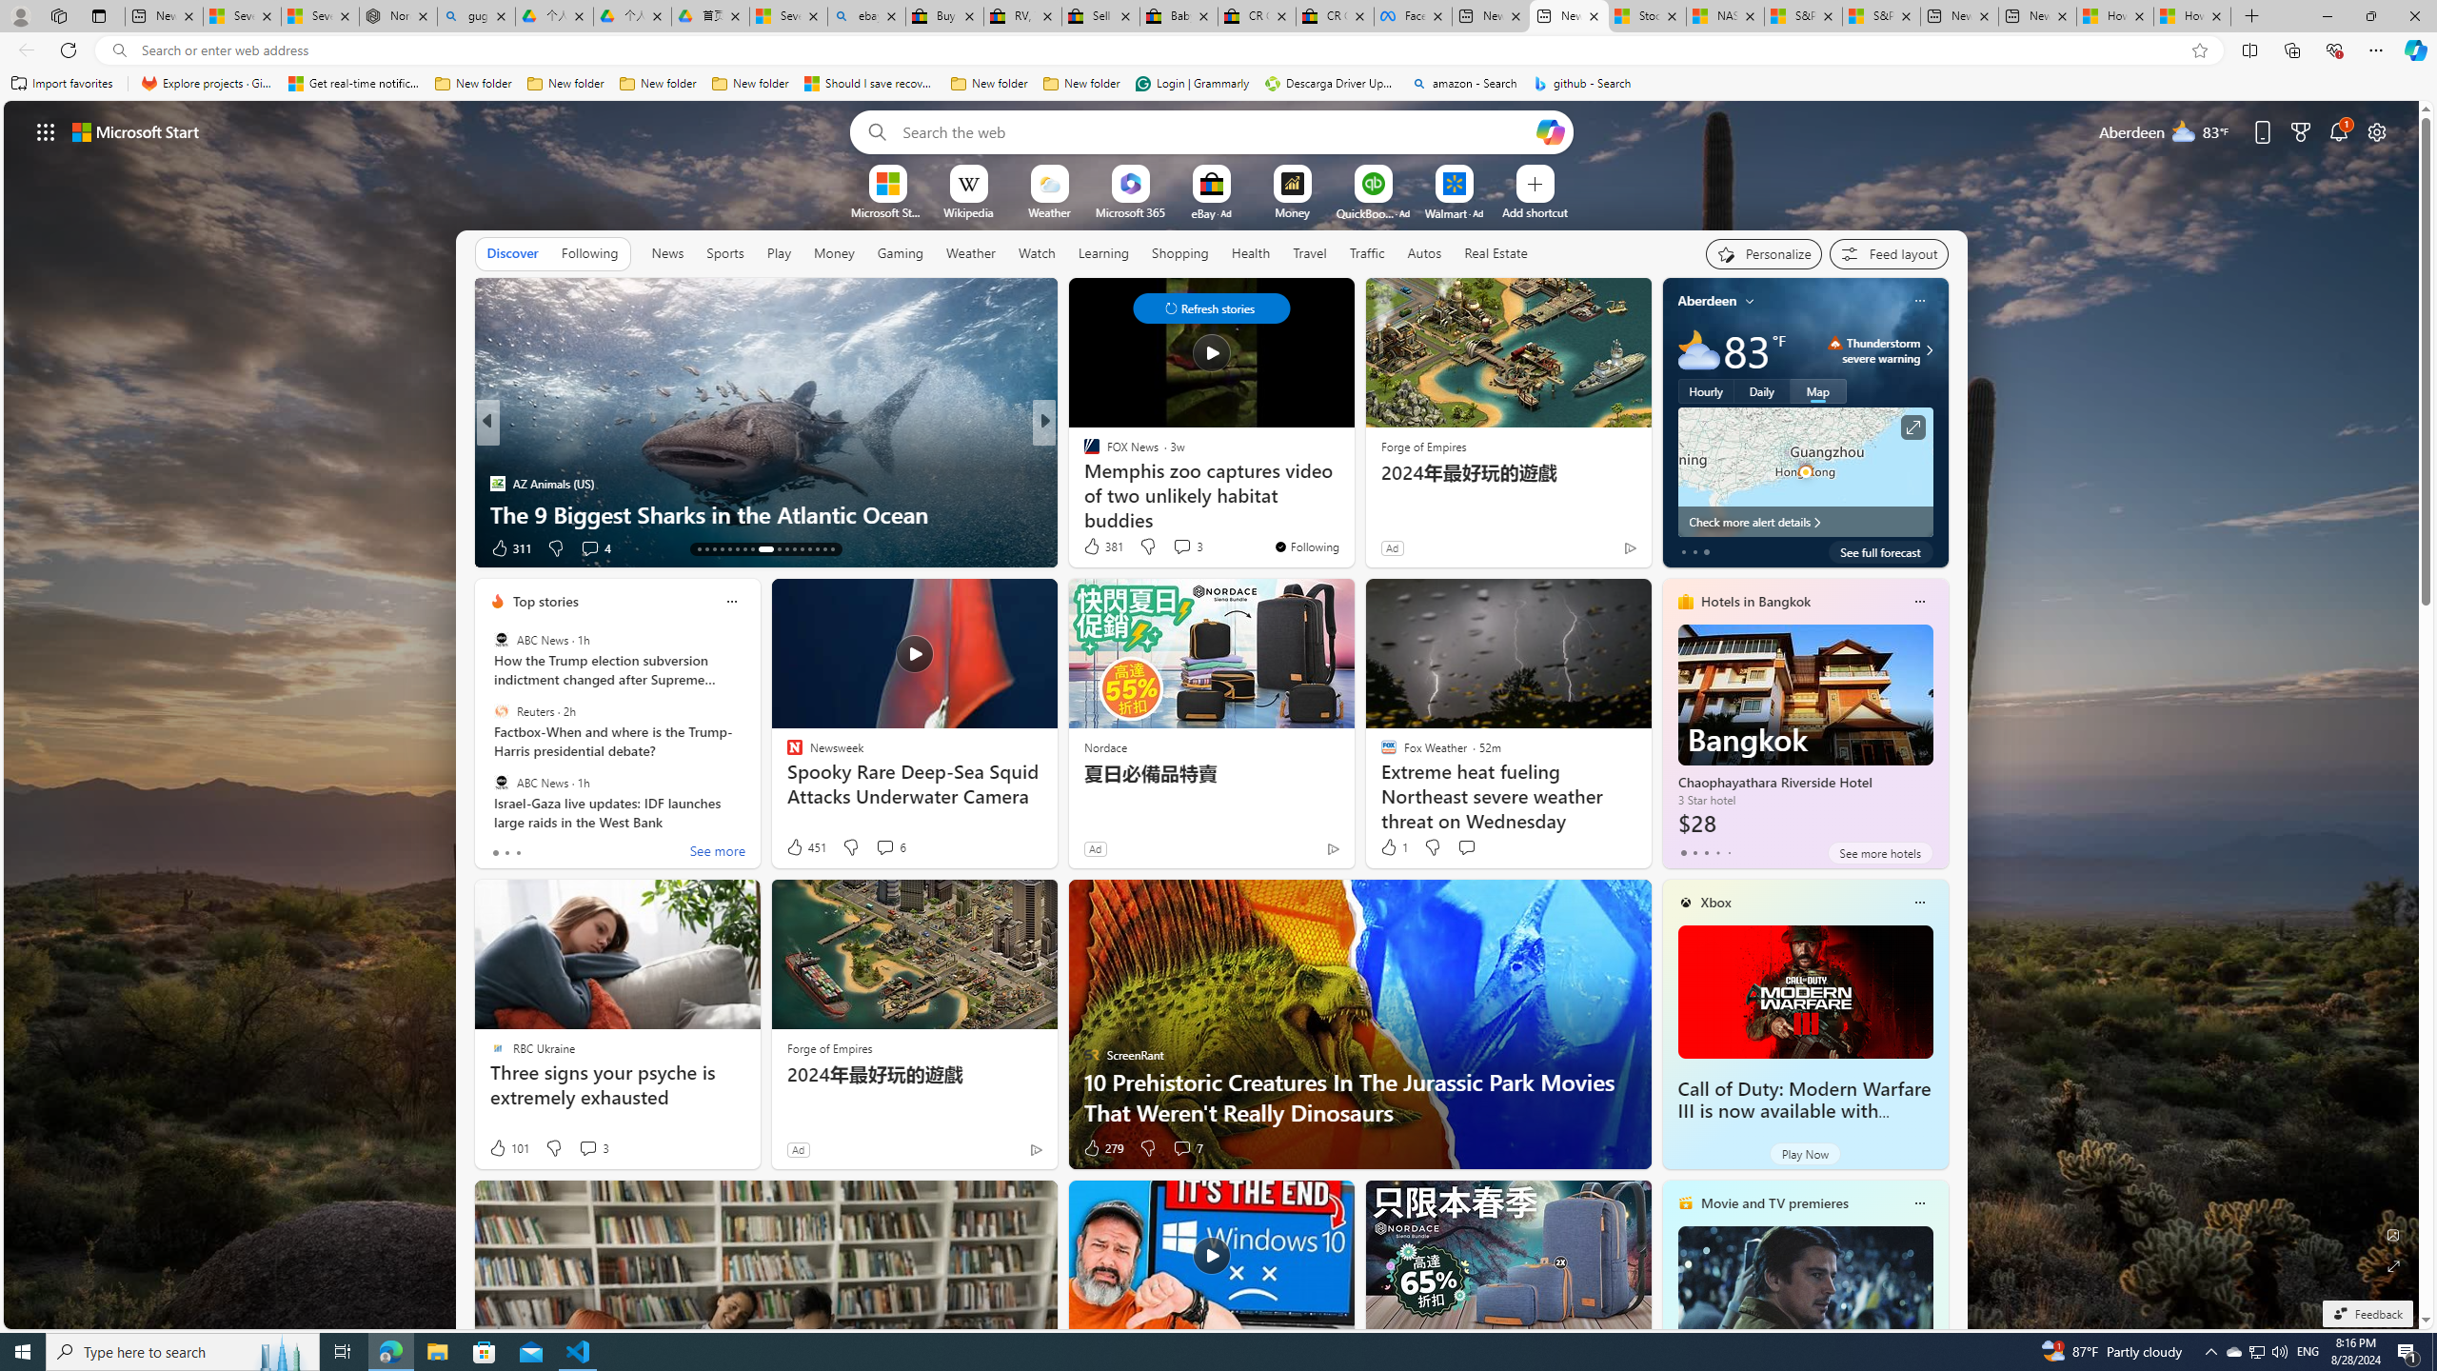 This screenshot has height=1371, width=2437. I want to click on Thunderstorm - Severe Thunderstorm severe warning, so click(1873, 350).